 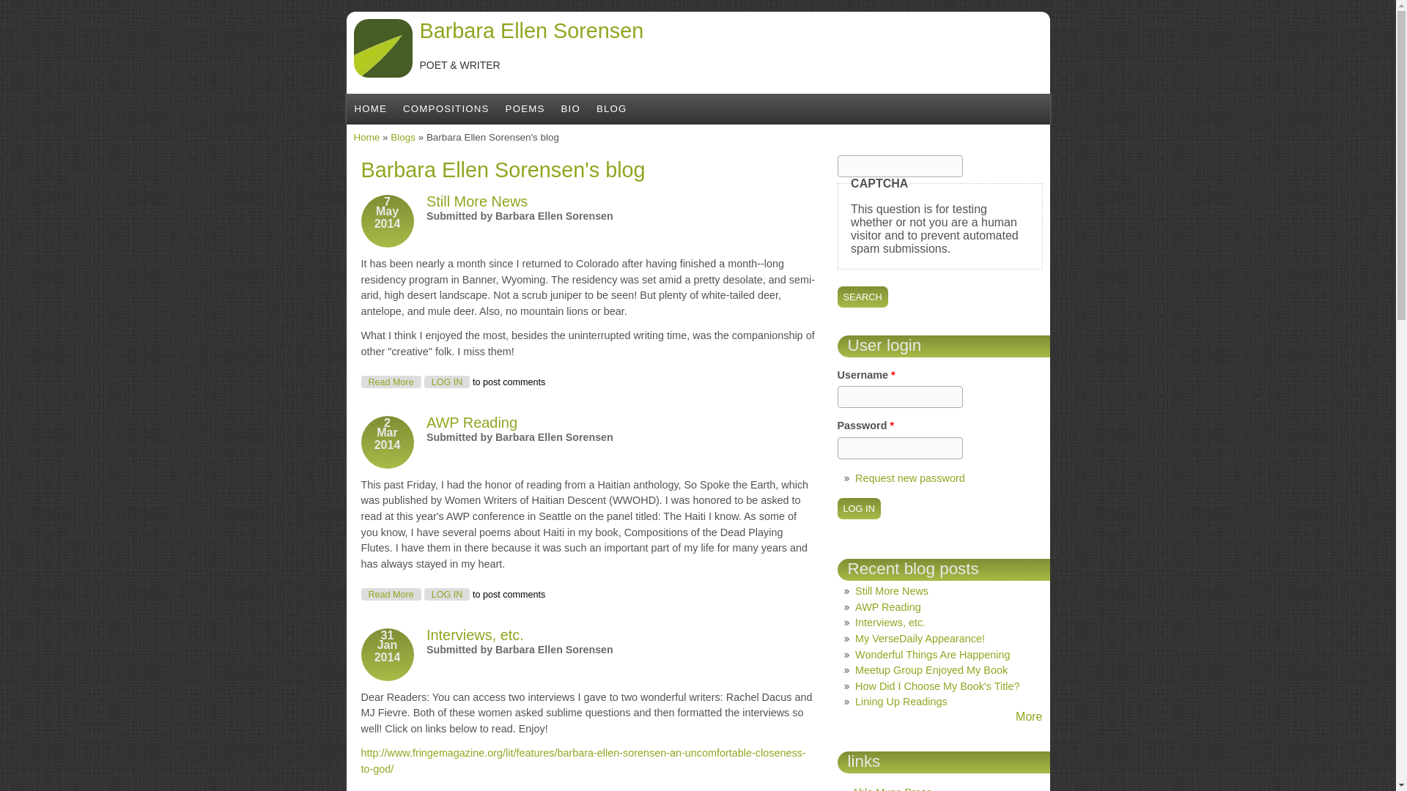 What do you see at coordinates (531, 31) in the screenshot?
I see `Home` at bounding box center [531, 31].